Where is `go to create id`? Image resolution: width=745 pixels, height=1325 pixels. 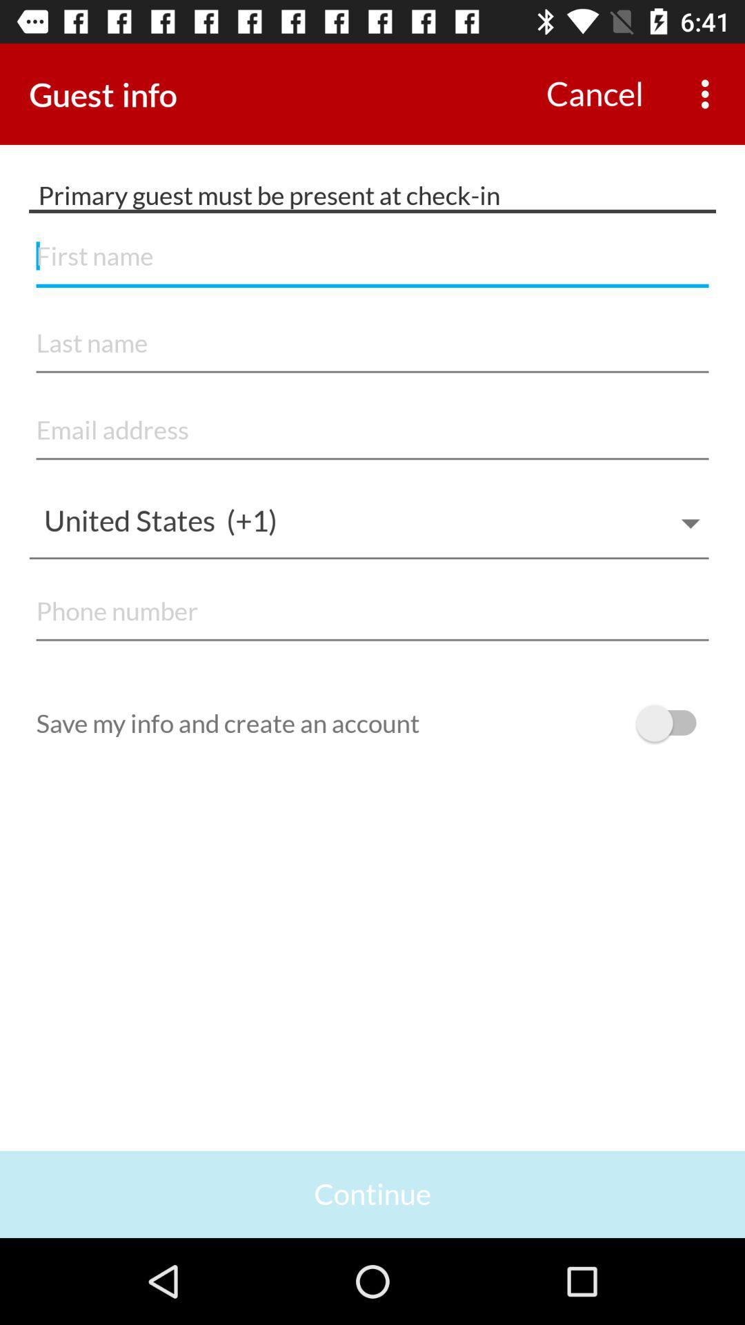 go to create id is located at coordinates (372, 344).